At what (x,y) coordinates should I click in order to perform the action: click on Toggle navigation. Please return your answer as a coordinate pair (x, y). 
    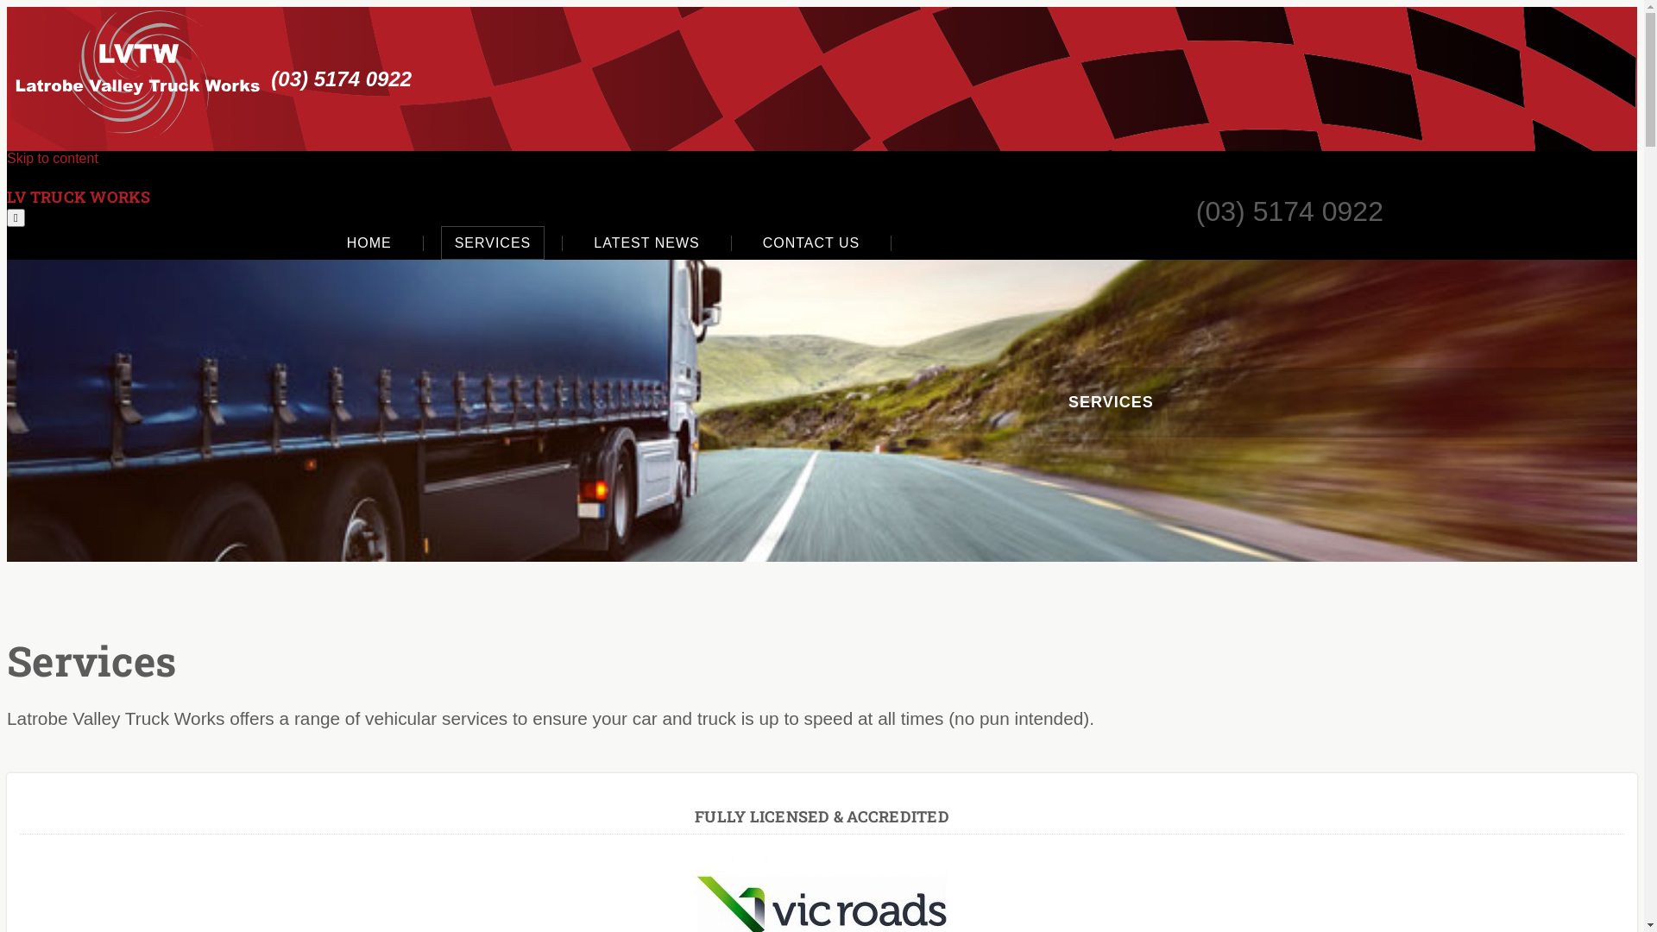
    Looking at the image, I should click on (1517, 212).